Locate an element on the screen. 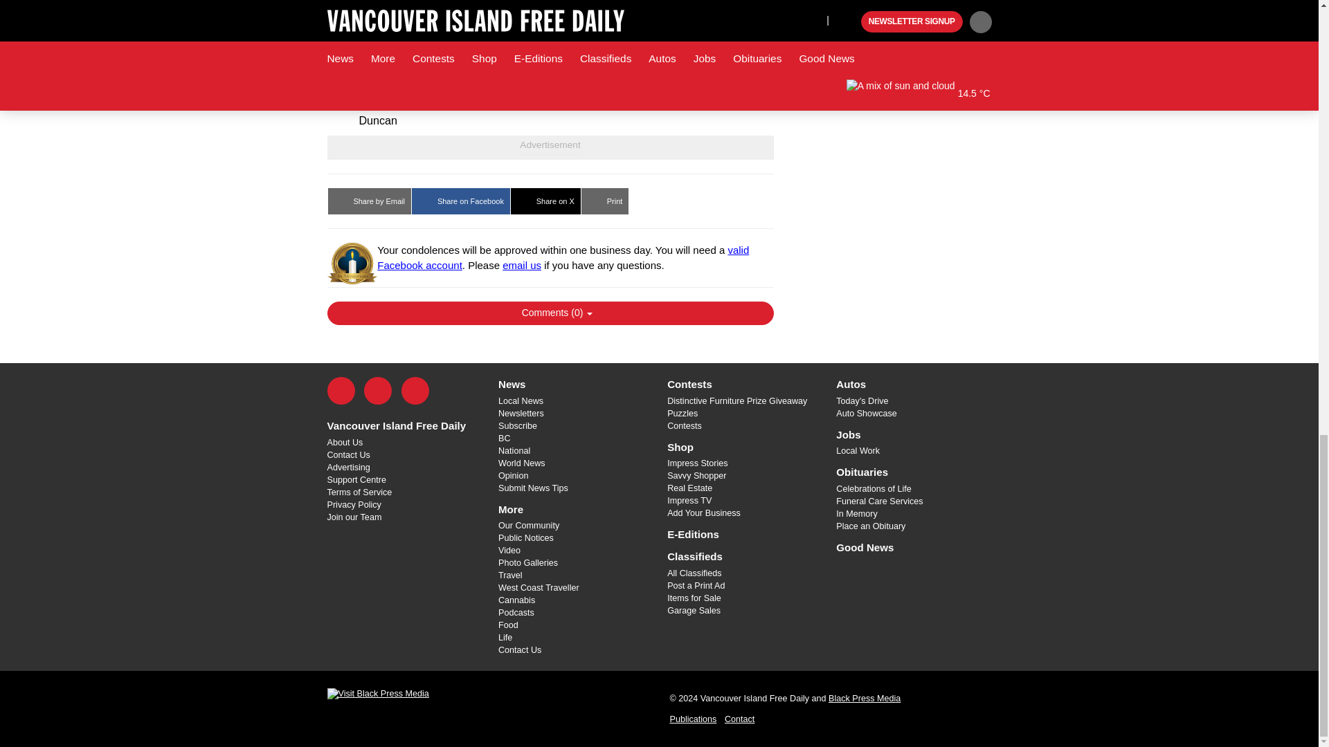 The width and height of the screenshot is (1329, 747). Facebook is located at coordinates (341, 391).